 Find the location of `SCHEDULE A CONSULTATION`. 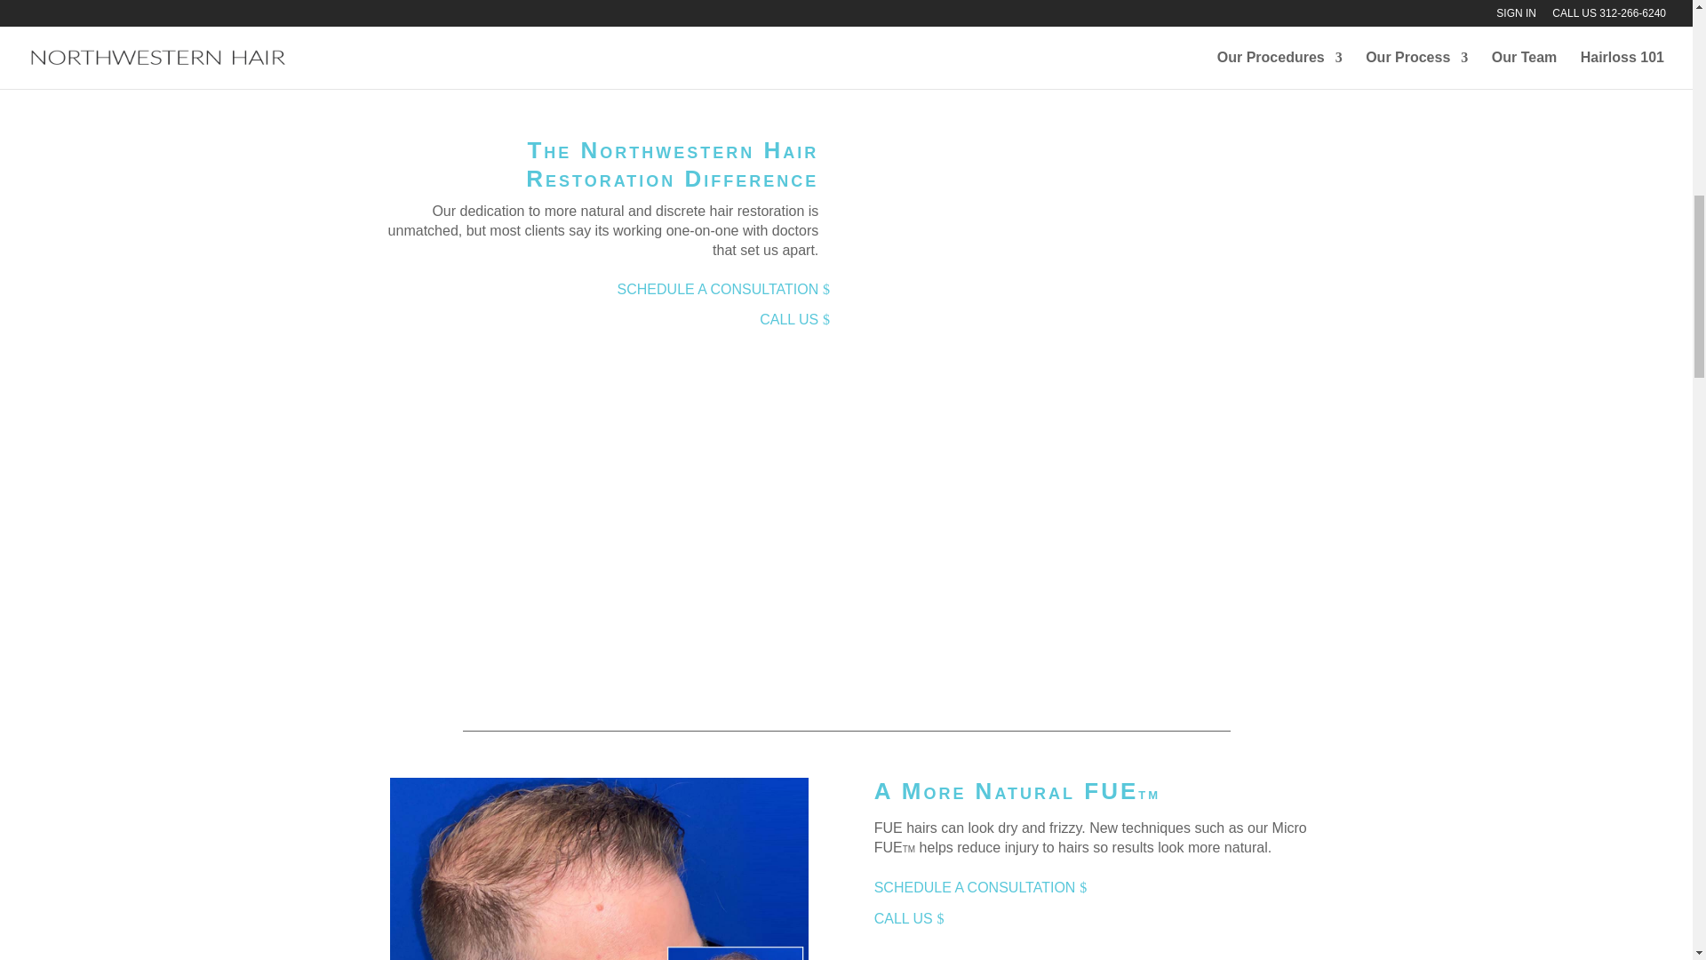

SCHEDULE A CONSULTATION is located at coordinates (976, 887).